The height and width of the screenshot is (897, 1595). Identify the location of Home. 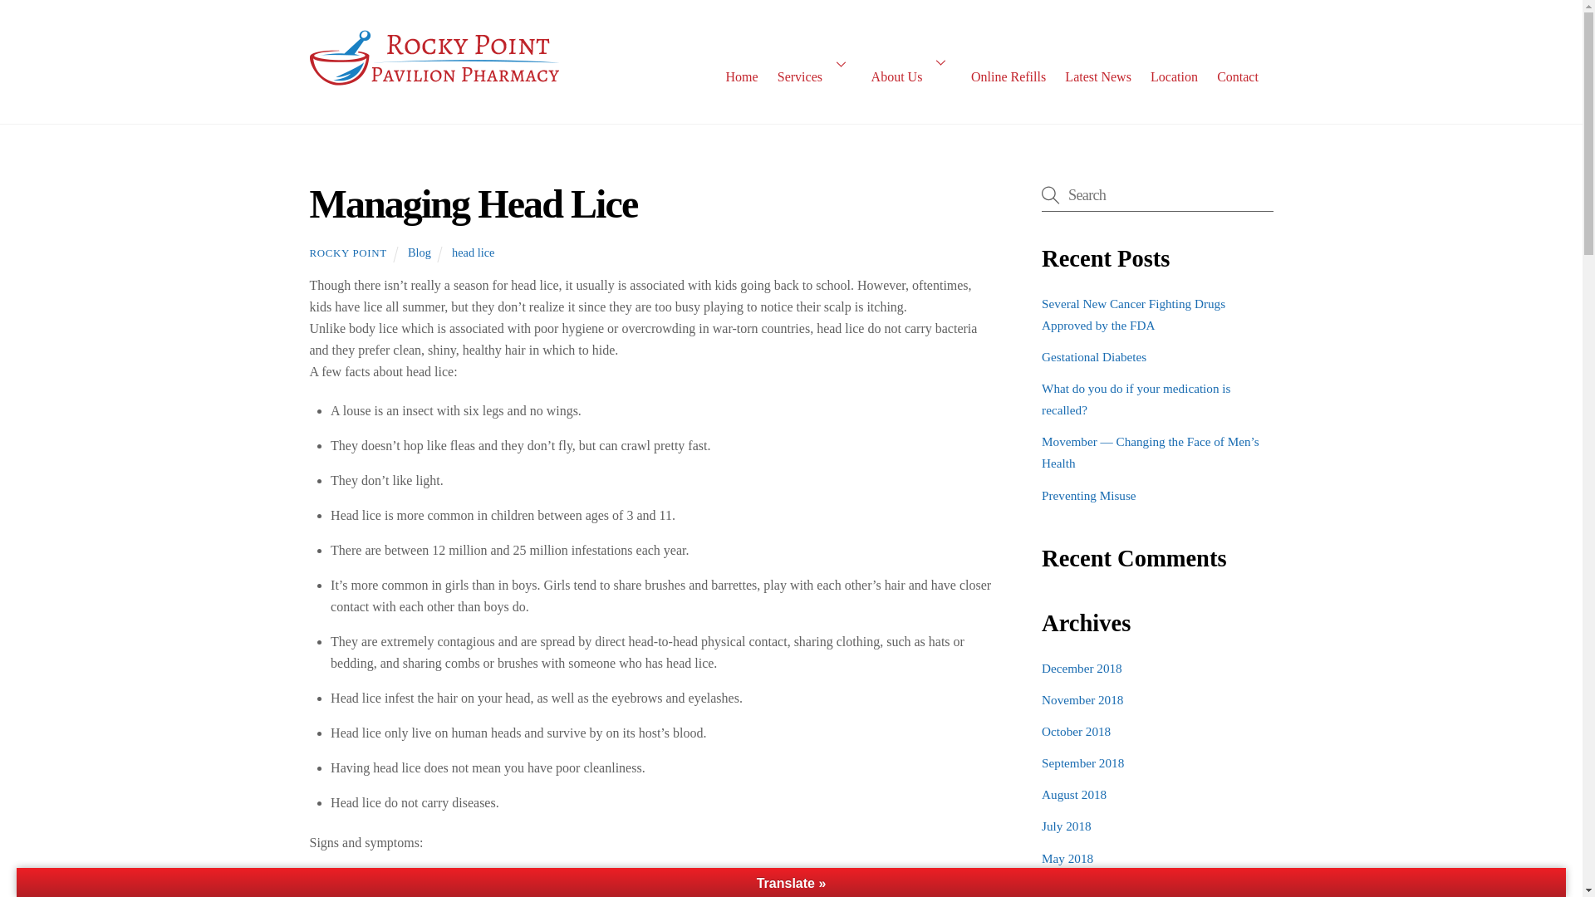
(741, 71).